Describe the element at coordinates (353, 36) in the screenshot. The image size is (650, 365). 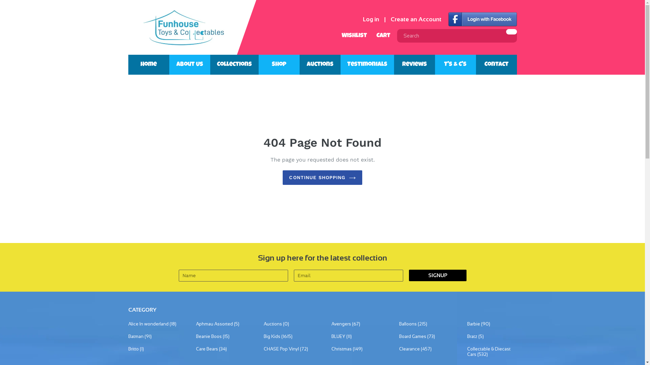
I see `Wishlist` at that location.